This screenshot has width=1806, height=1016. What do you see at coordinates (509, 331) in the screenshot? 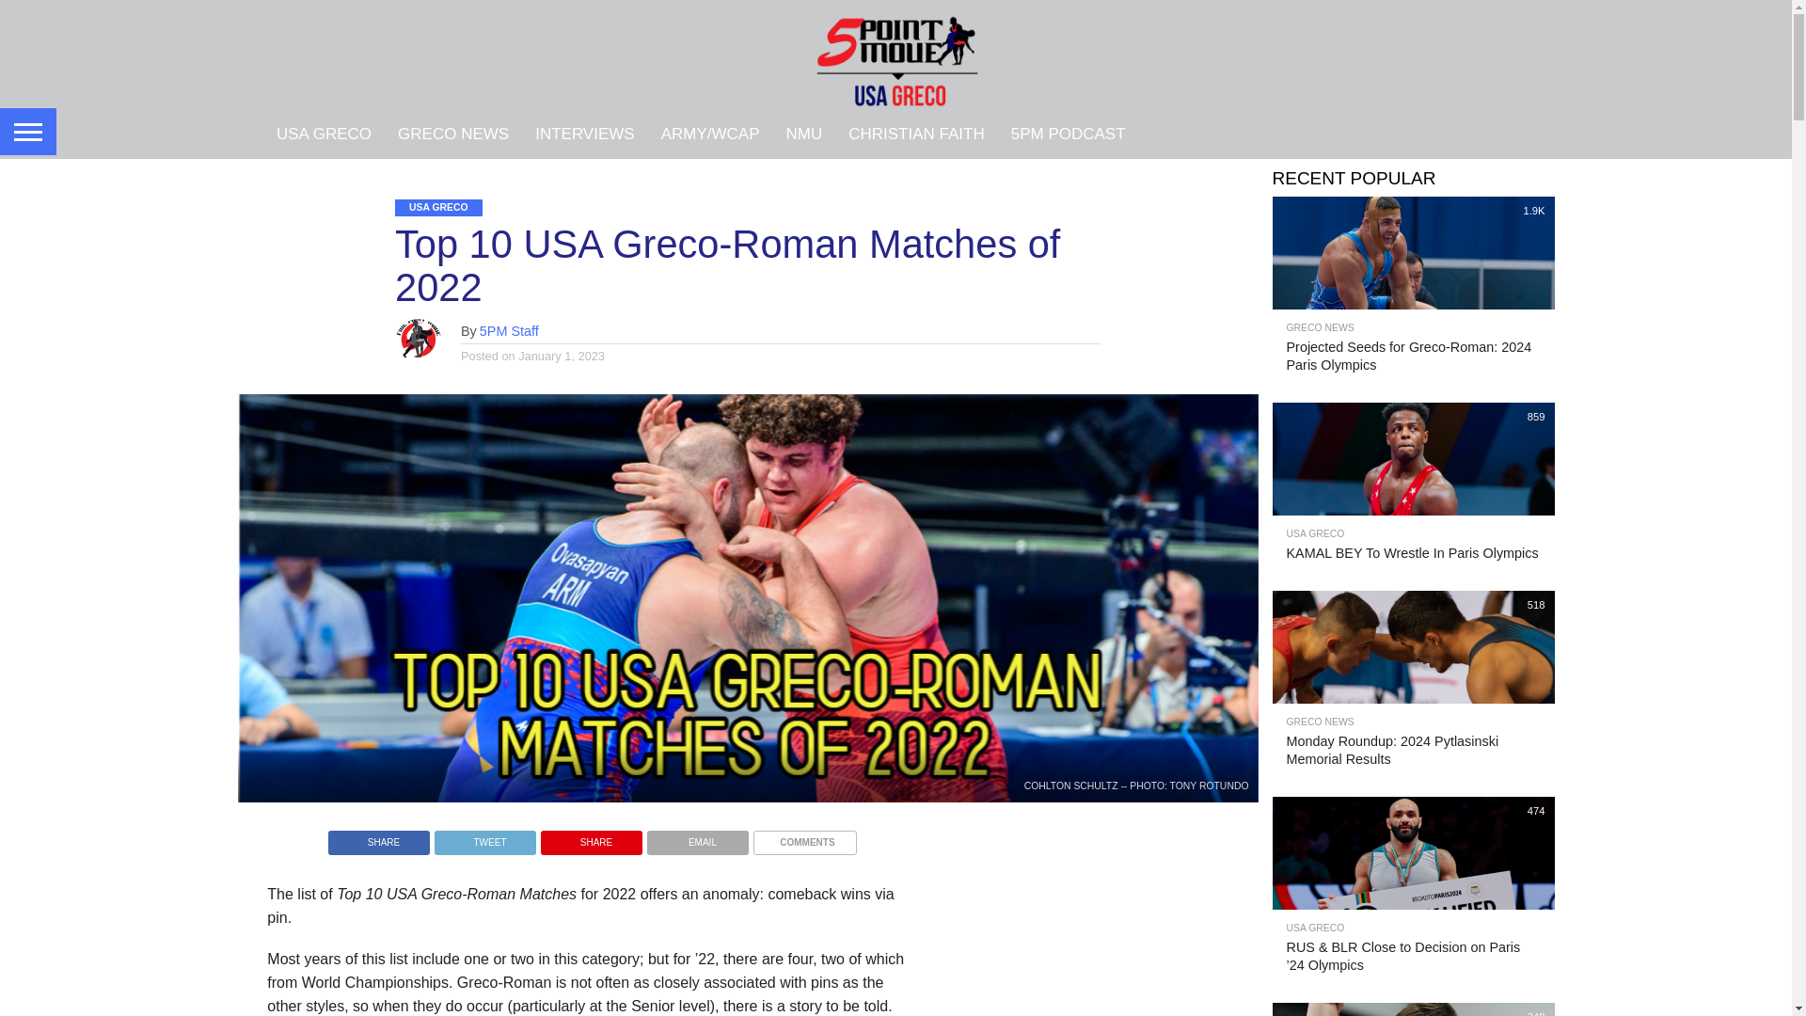
I see `Posts by 5PM Staff` at bounding box center [509, 331].